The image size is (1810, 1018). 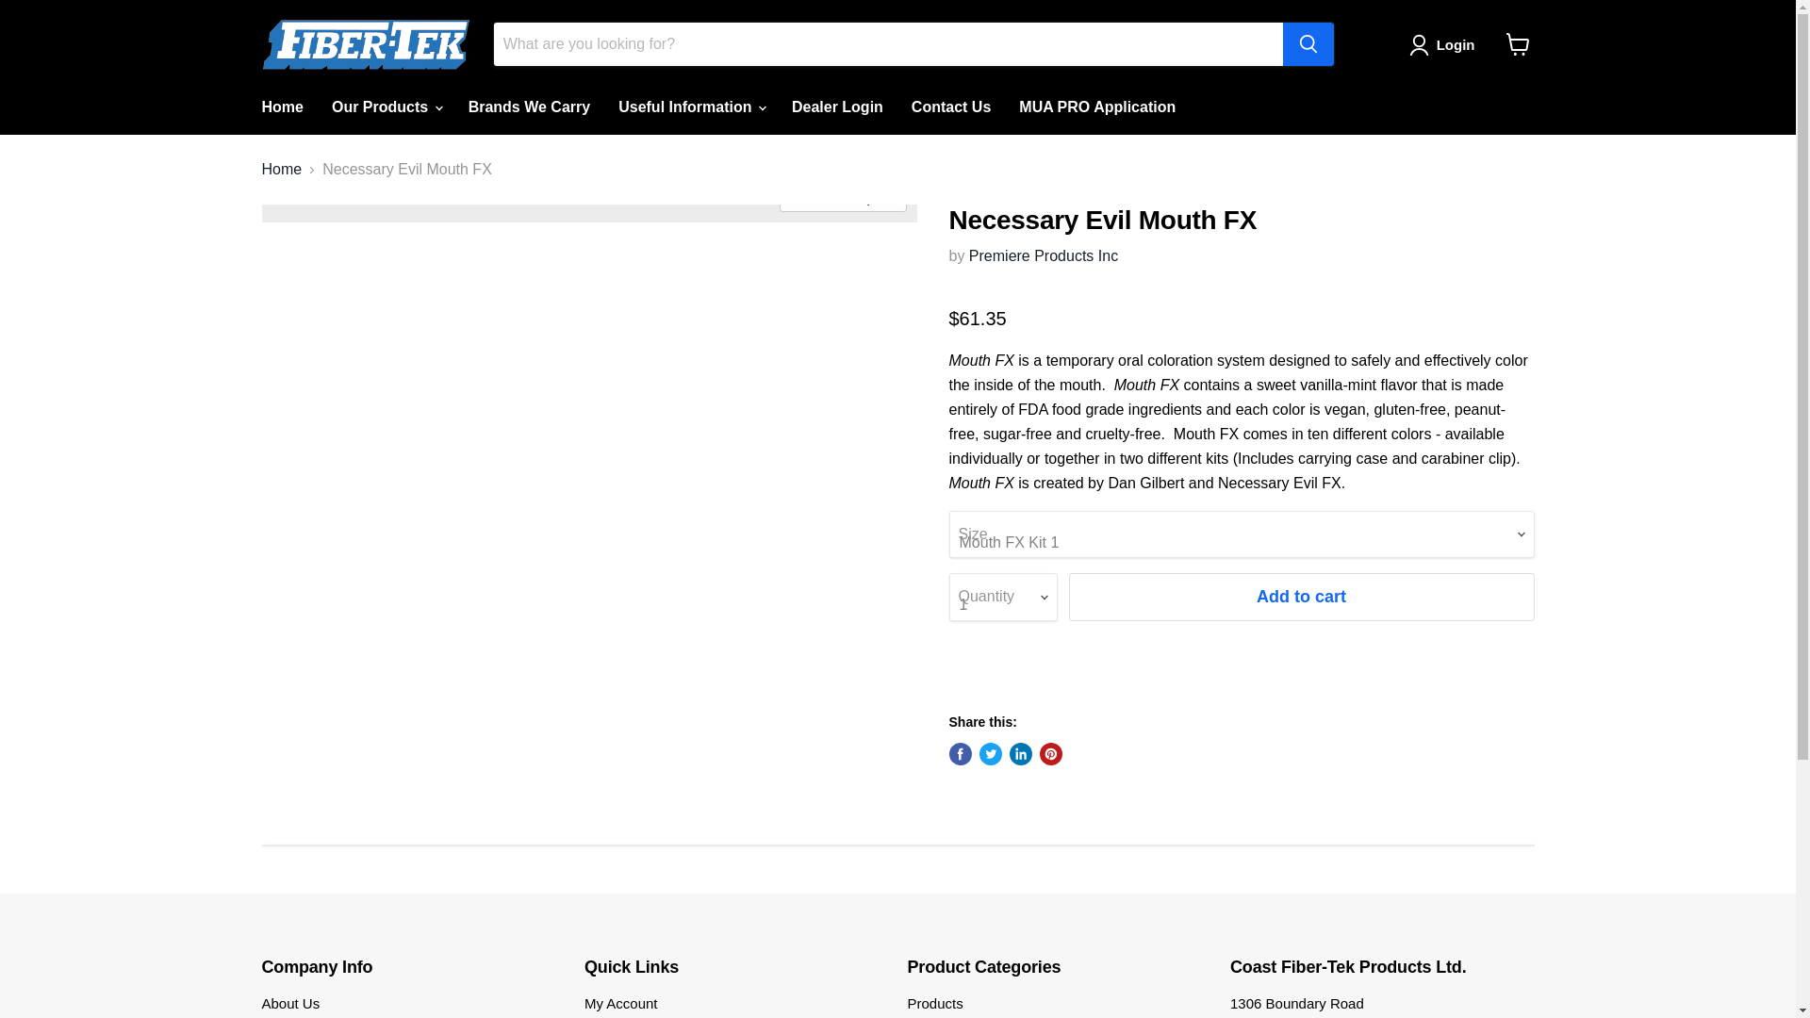 What do you see at coordinates (837, 107) in the screenshot?
I see `Dealer Login` at bounding box center [837, 107].